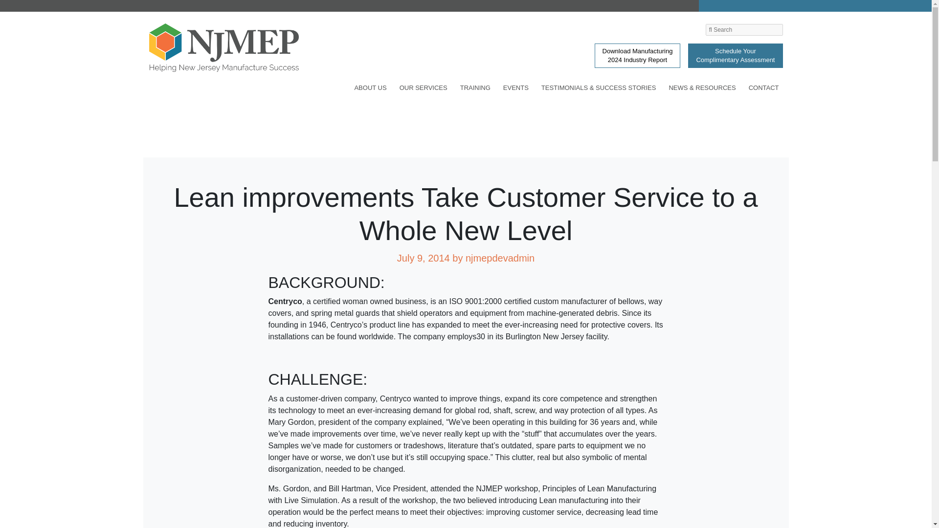 The image size is (939, 528). What do you see at coordinates (475, 89) in the screenshot?
I see `TRAINING` at bounding box center [475, 89].